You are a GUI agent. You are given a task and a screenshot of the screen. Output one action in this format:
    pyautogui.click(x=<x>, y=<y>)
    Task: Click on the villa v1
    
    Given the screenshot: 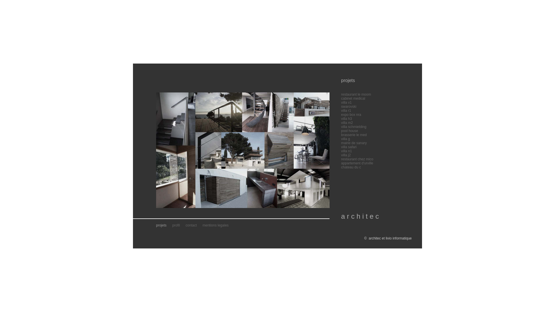 What is the action you would take?
    pyautogui.click(x=346, y=103)
    